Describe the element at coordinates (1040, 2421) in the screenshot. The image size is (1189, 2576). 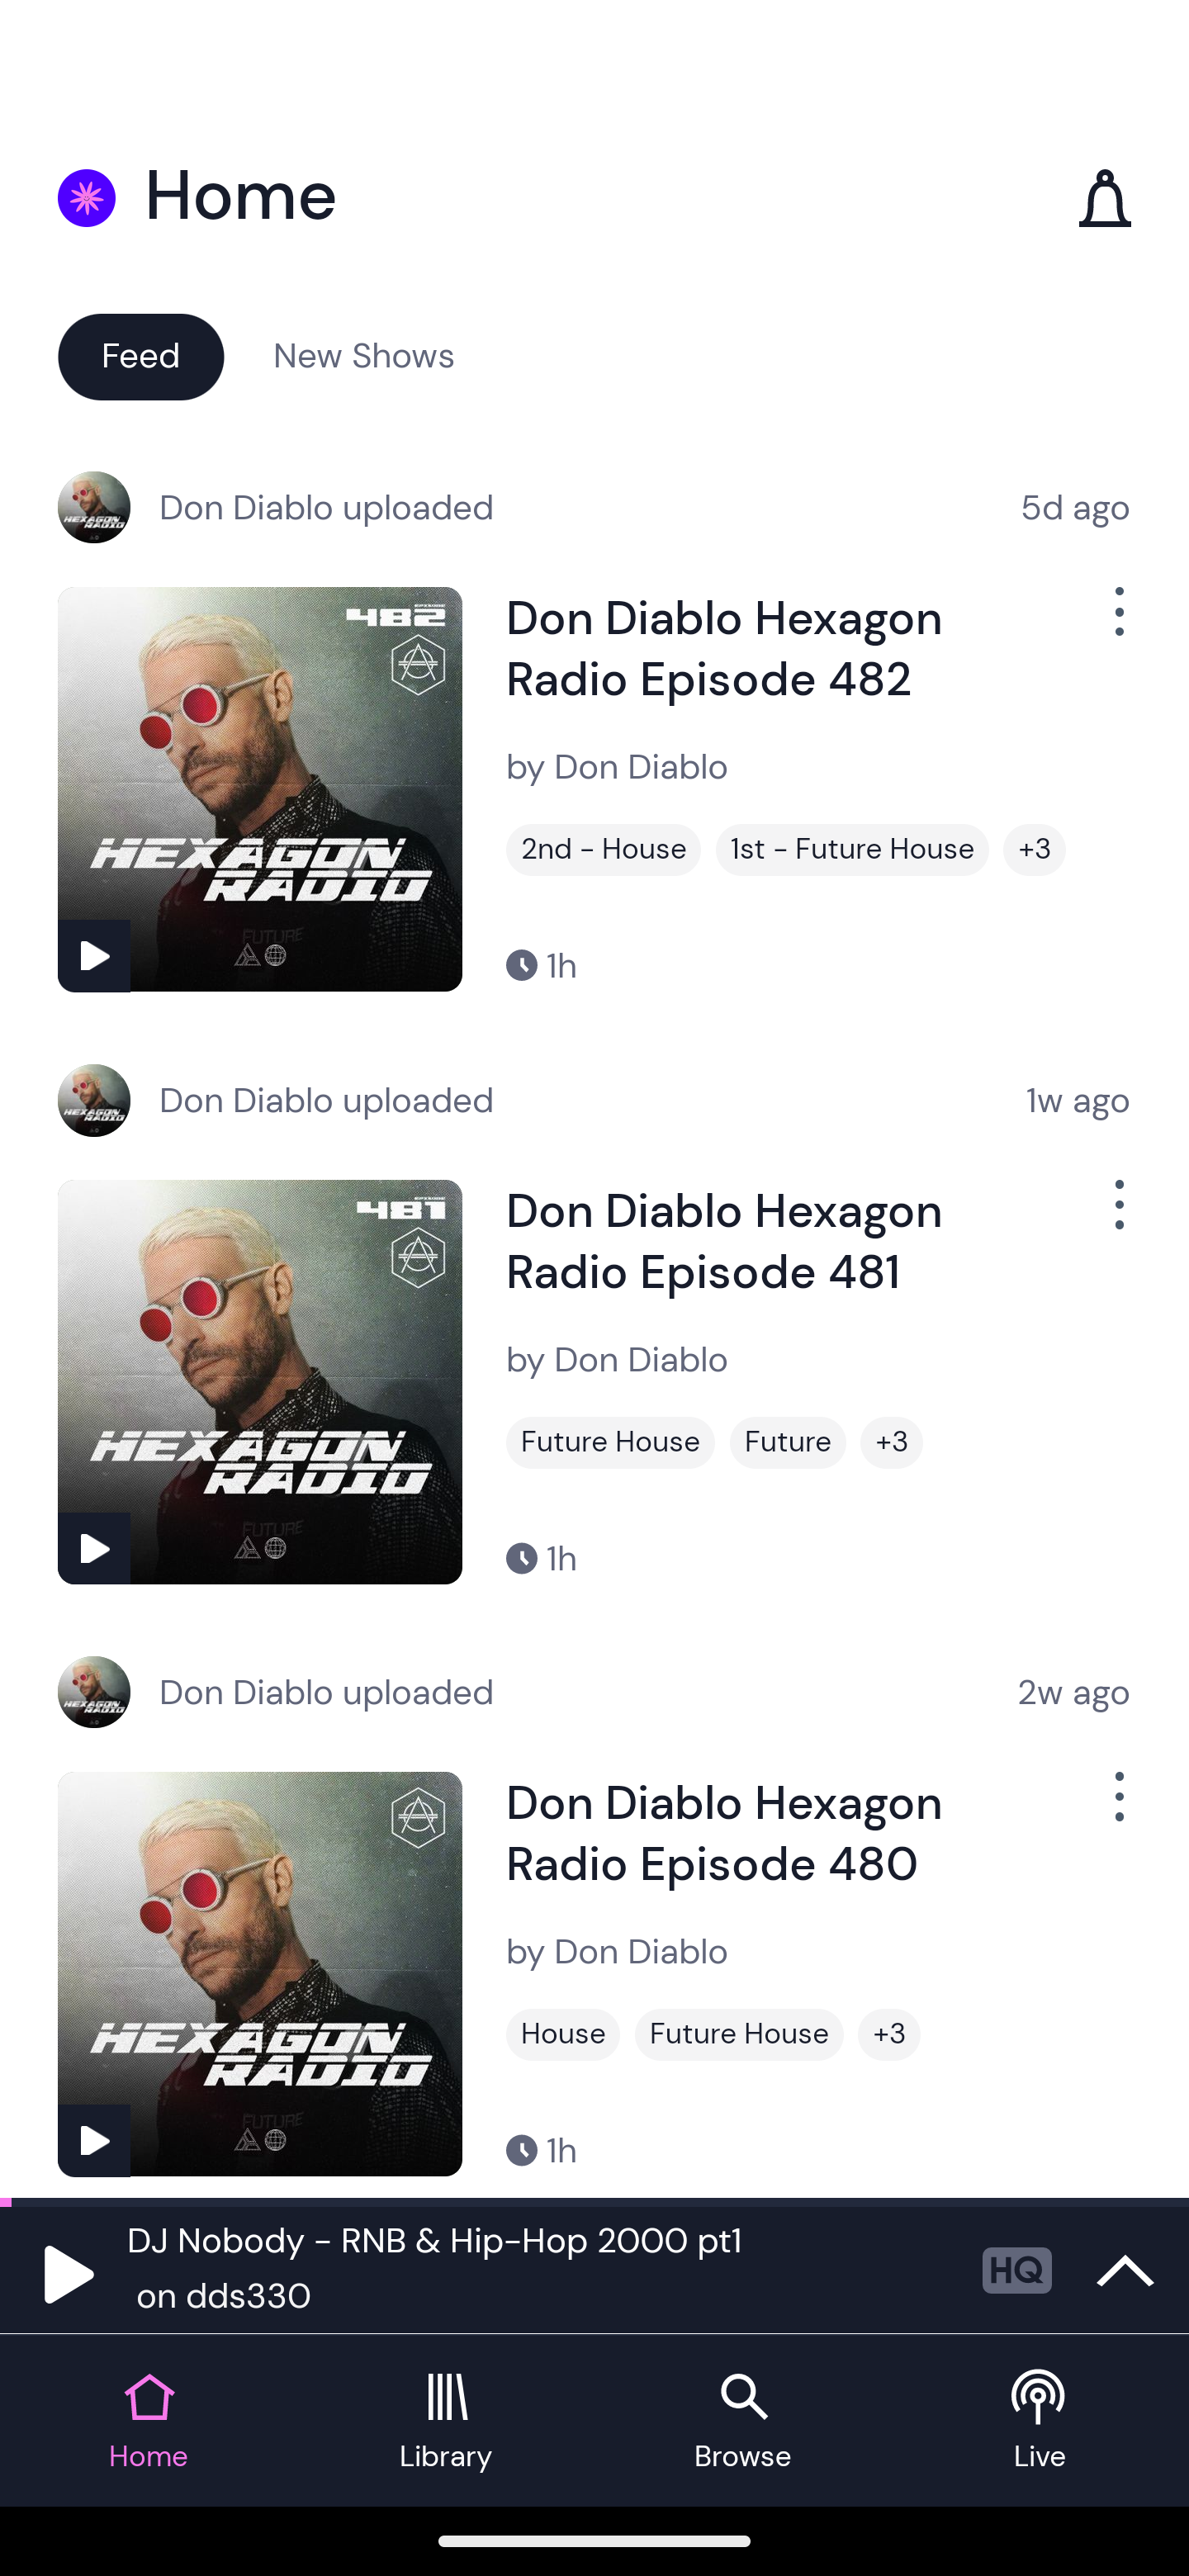
I see `Live tab Live` at that location.